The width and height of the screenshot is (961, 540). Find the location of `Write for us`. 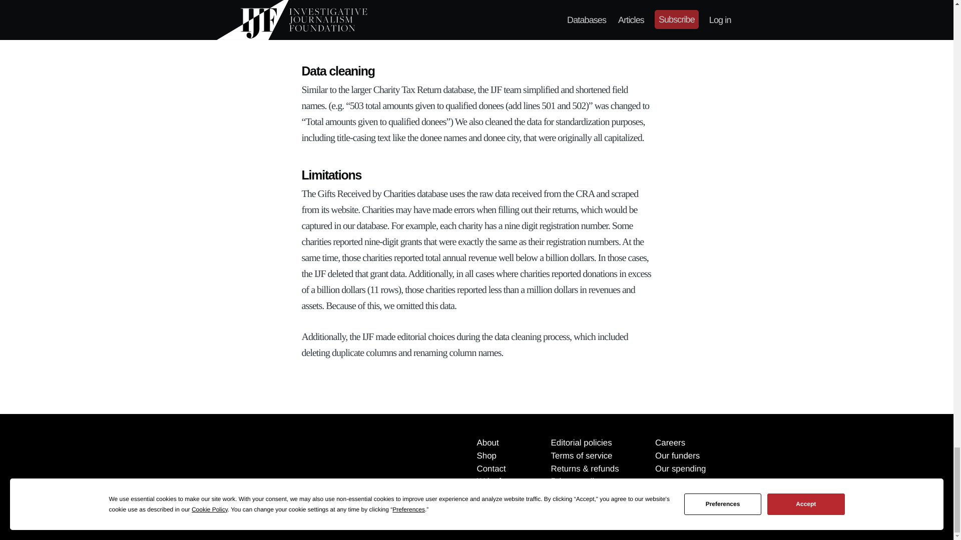

Write for us is located at coordinates (498, 481).